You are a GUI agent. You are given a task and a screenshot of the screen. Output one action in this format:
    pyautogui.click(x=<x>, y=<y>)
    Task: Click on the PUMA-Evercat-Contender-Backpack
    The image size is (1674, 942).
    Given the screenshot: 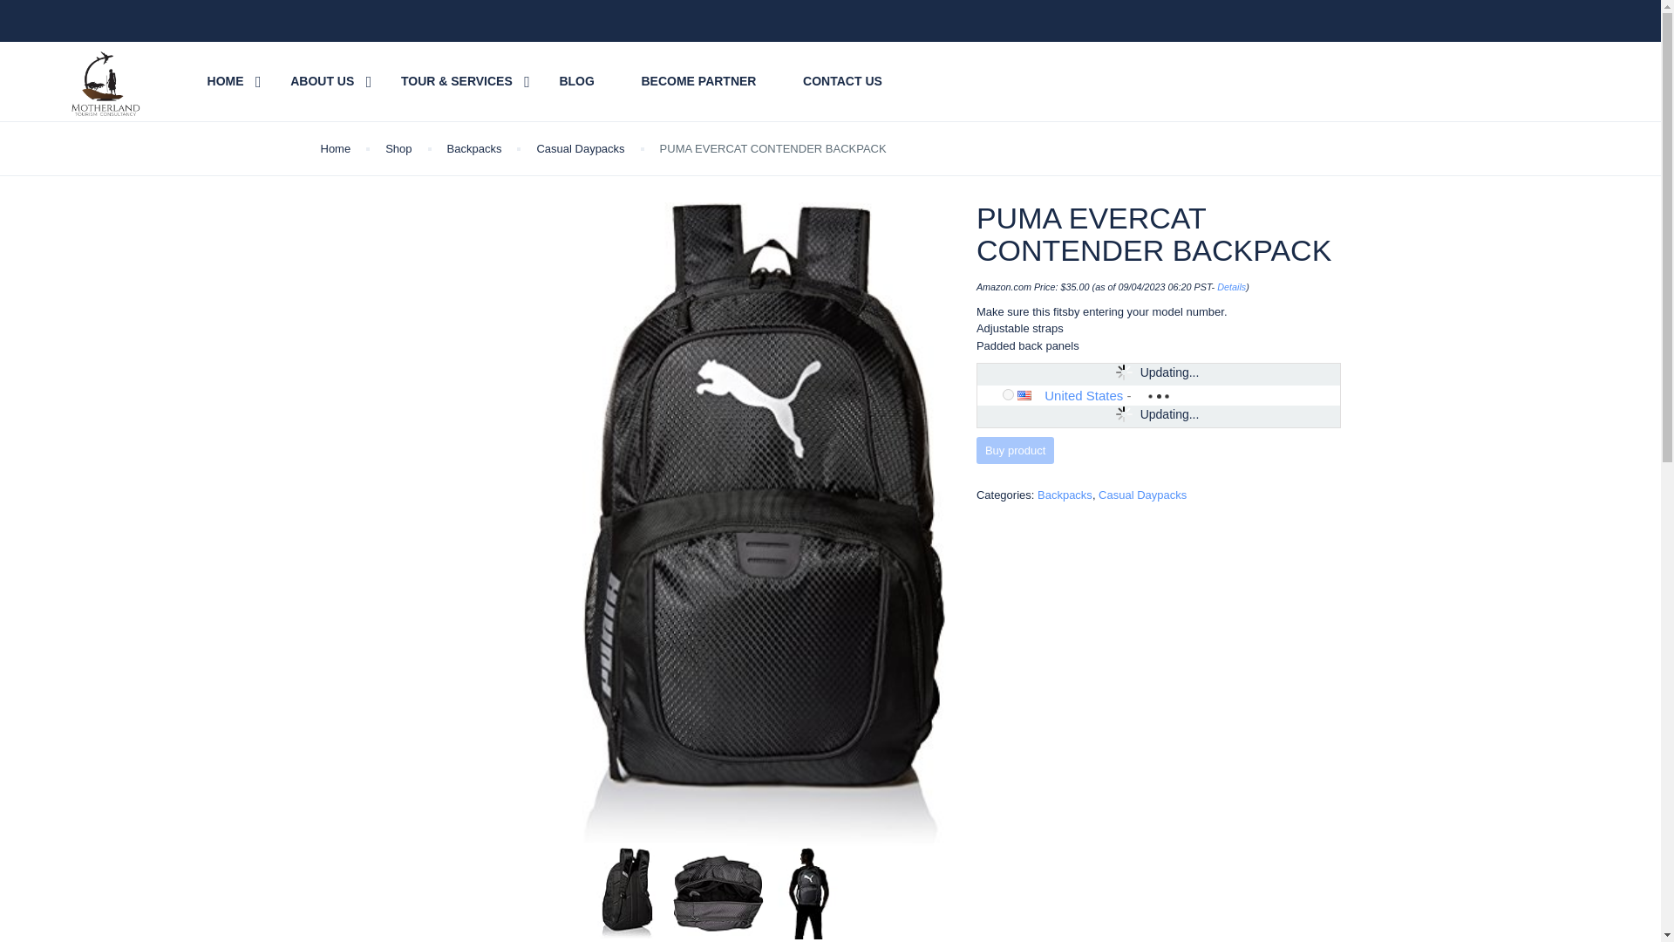 What is the action you would take?
    pyautogui.click(x=628, y=893)
    